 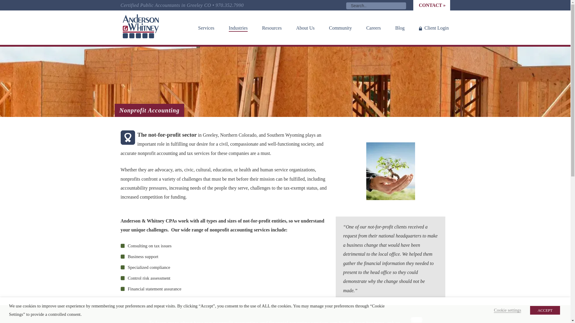 What do you see at coordinates (340, 28) in the screenshot?
I see `Community` at bounding box center [340, 28].